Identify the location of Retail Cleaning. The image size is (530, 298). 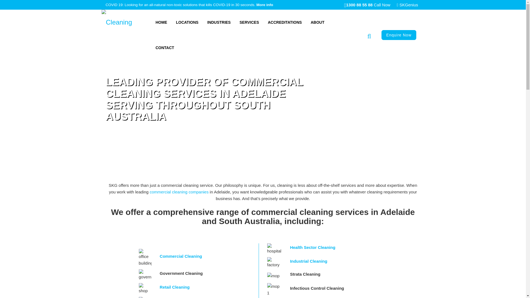
(175, 287).